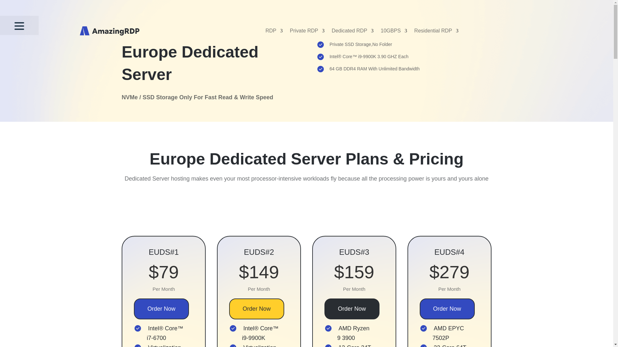 The height and width of the screenshot is (347, 618). I want to click on Dedicated RDP, so click(353, 31).